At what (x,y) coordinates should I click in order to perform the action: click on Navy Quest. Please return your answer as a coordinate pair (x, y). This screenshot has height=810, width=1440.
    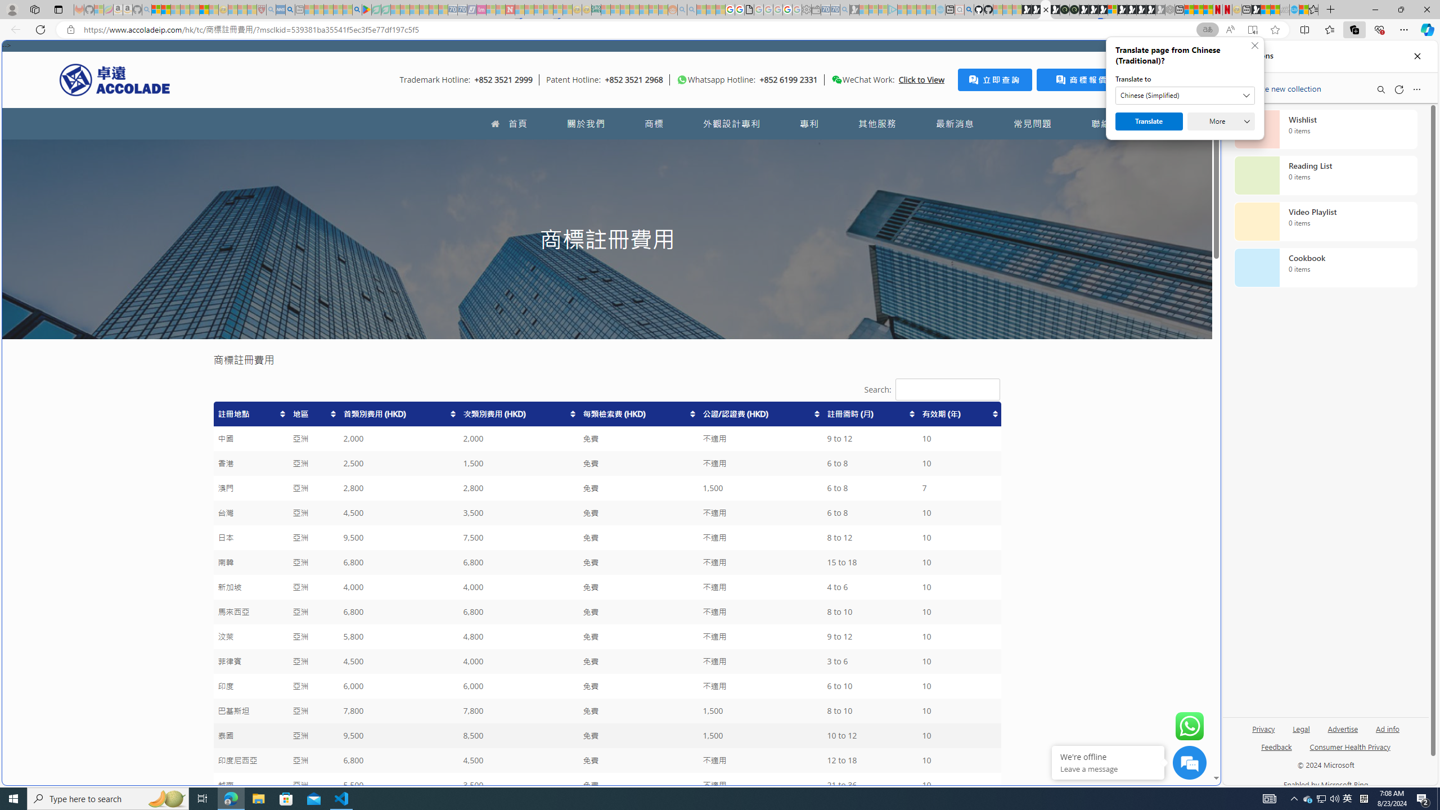
    Looking at the image, I should click on (1285, 10).